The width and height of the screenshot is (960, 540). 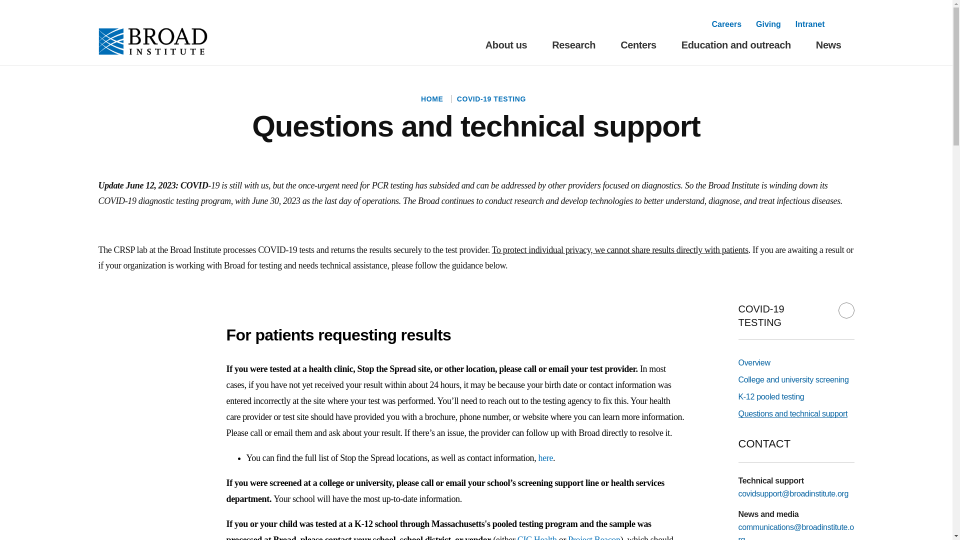 What do you see at coordinates (726, 24) in the screenshot?
I see `Careers` at bounding box center [726, 24].